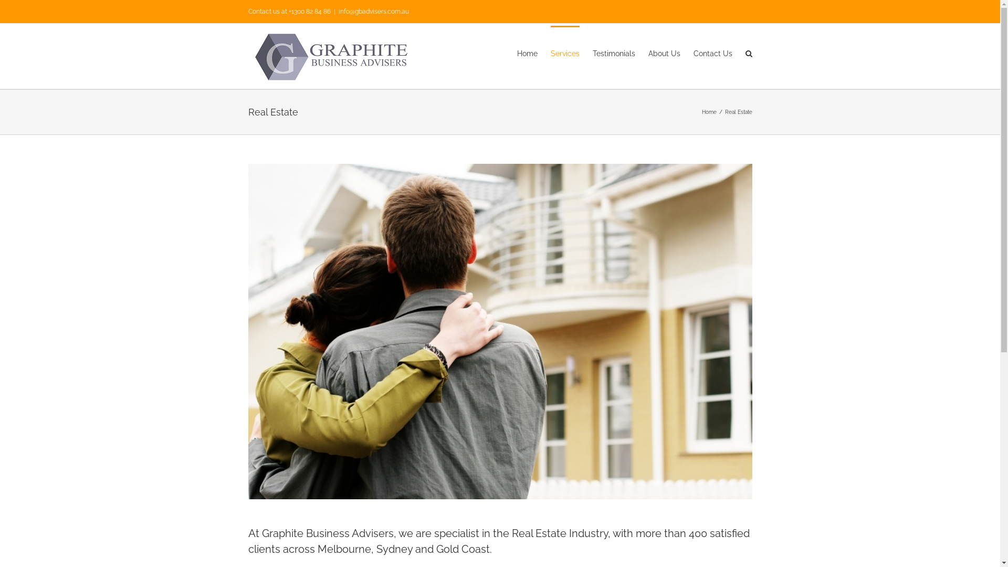 This screenshot has height=567, width=1008. What do you see at coordinates (565, 52) in the screenshot?
I see `Services` at bounding box center [565, 52].